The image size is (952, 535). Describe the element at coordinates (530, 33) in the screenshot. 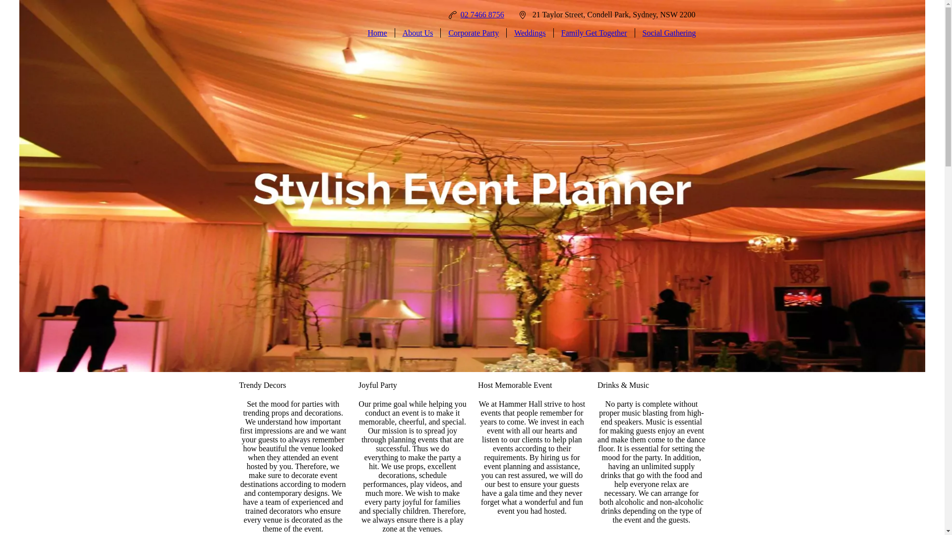

I see `Weddings` at that location.